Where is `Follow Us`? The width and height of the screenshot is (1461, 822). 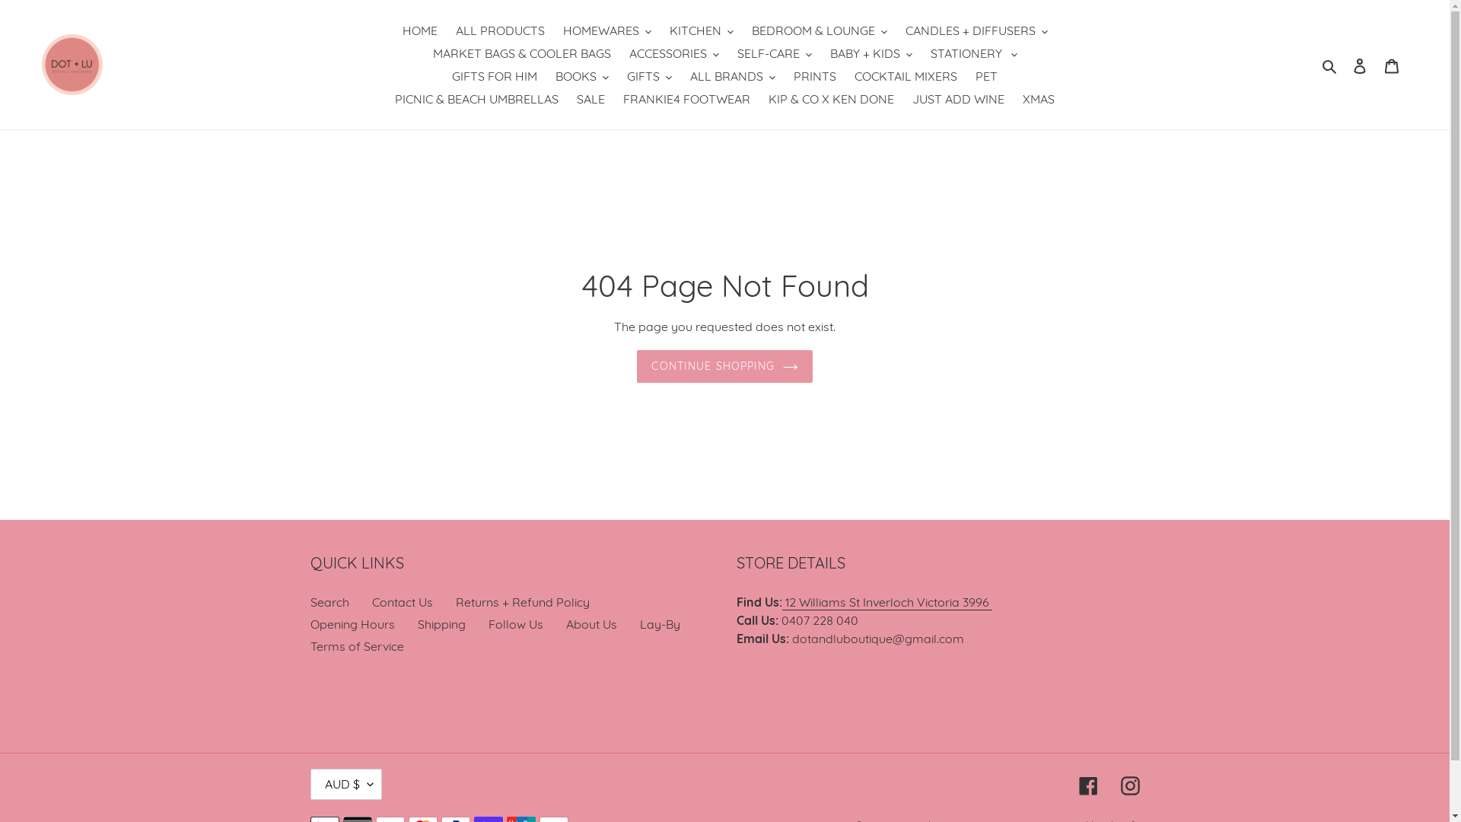 Follow Us is located at coordinates (516, 624).